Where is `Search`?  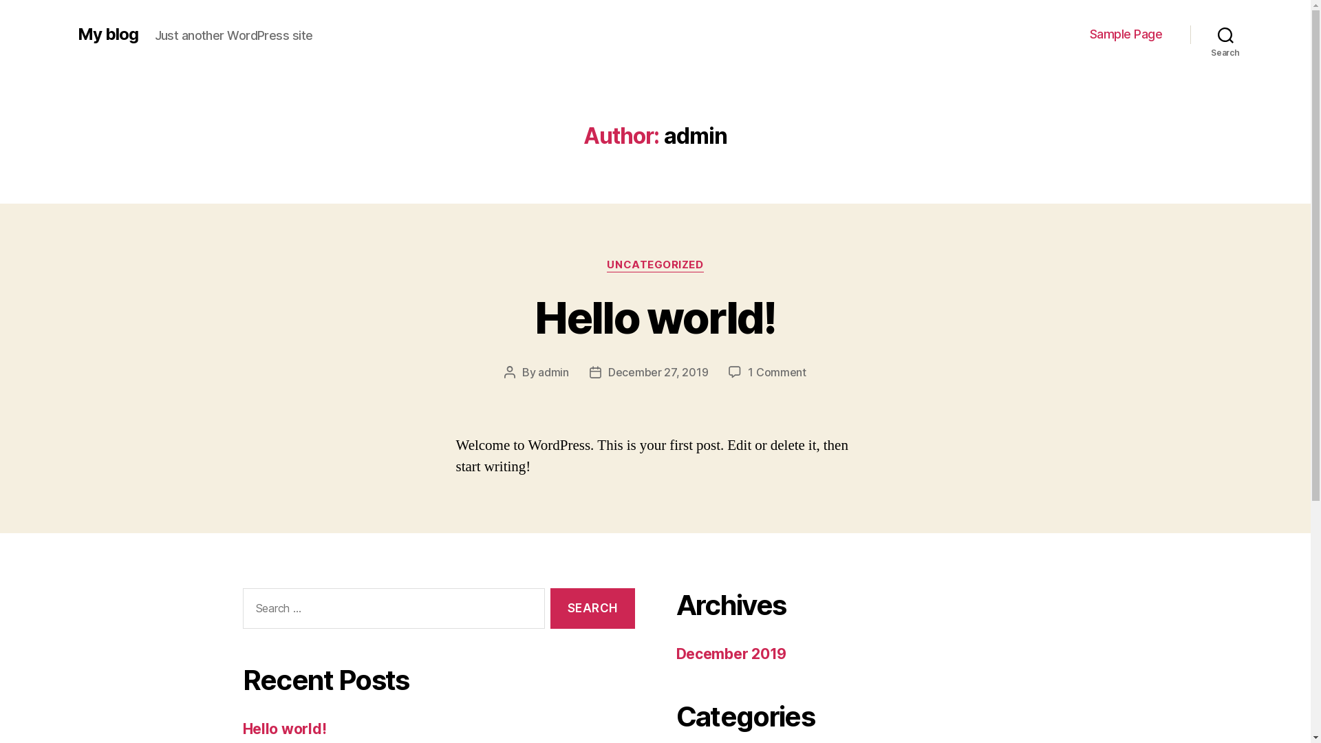 Search is located at coordinates (592, 608).